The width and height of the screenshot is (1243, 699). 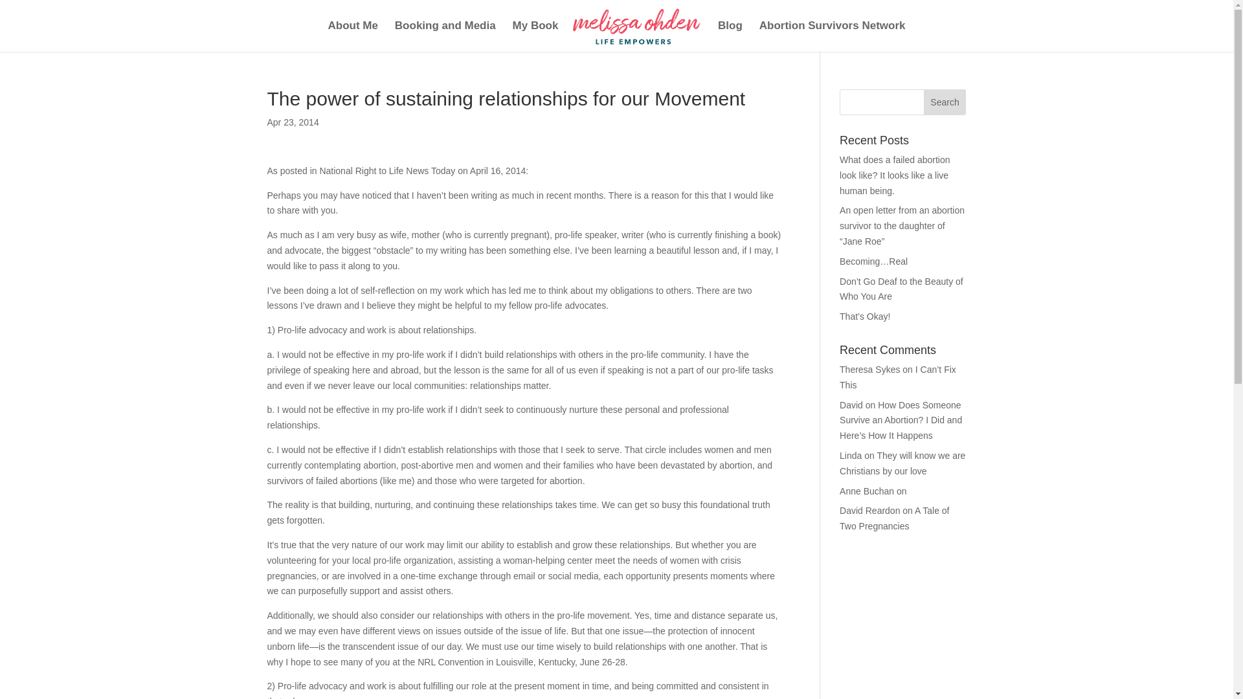 I want to click on They will know we are Christians by our love, so click(x=902, y=463).